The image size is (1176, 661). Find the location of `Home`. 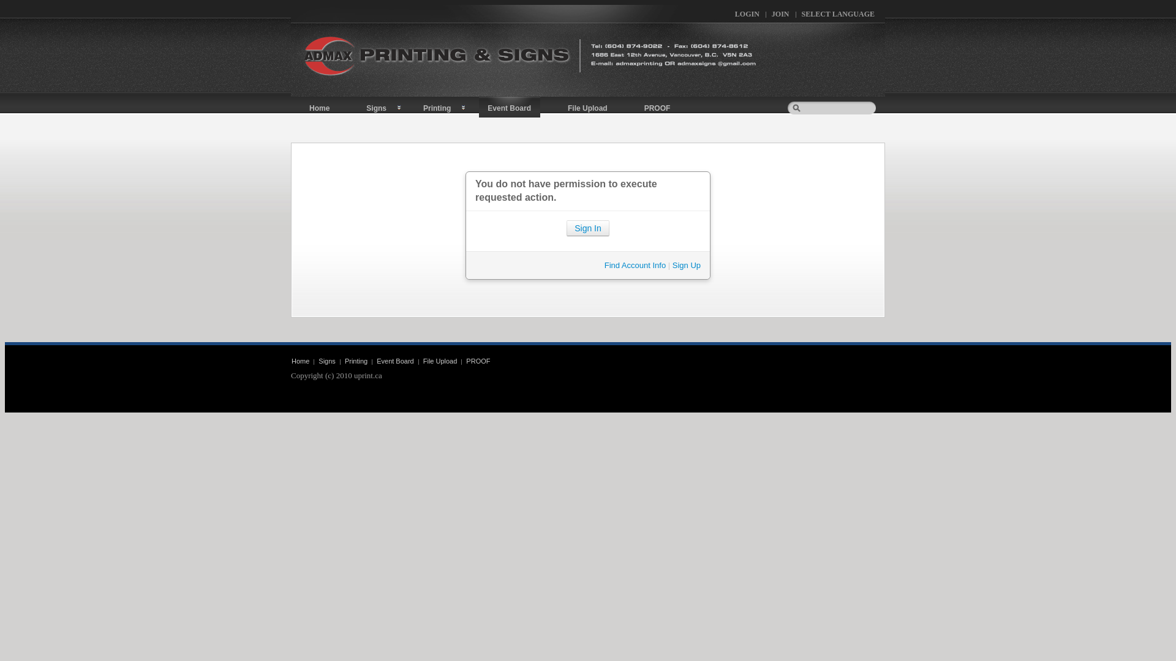

Home is located at coordinates (300, 361).